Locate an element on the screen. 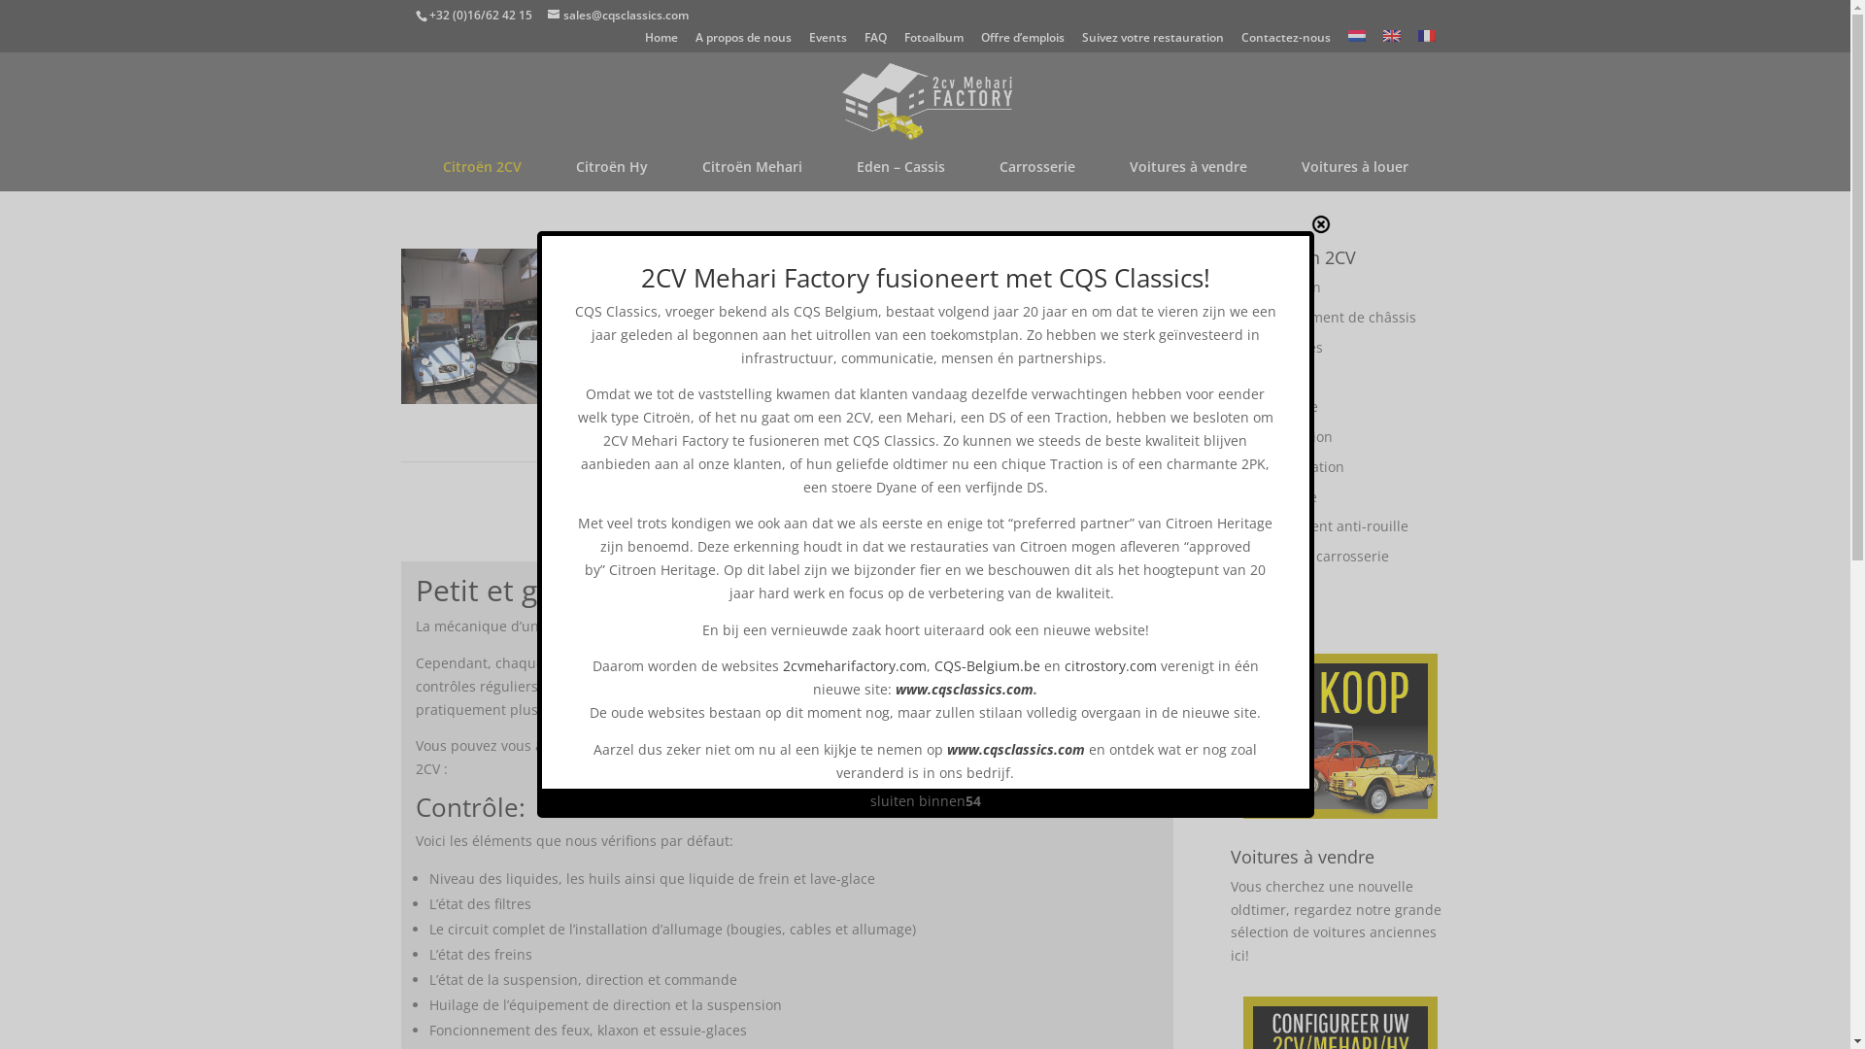 This screenshot has width=1865, height=1049. www.cqsclassics.com is located at coordinates (1016, 750).